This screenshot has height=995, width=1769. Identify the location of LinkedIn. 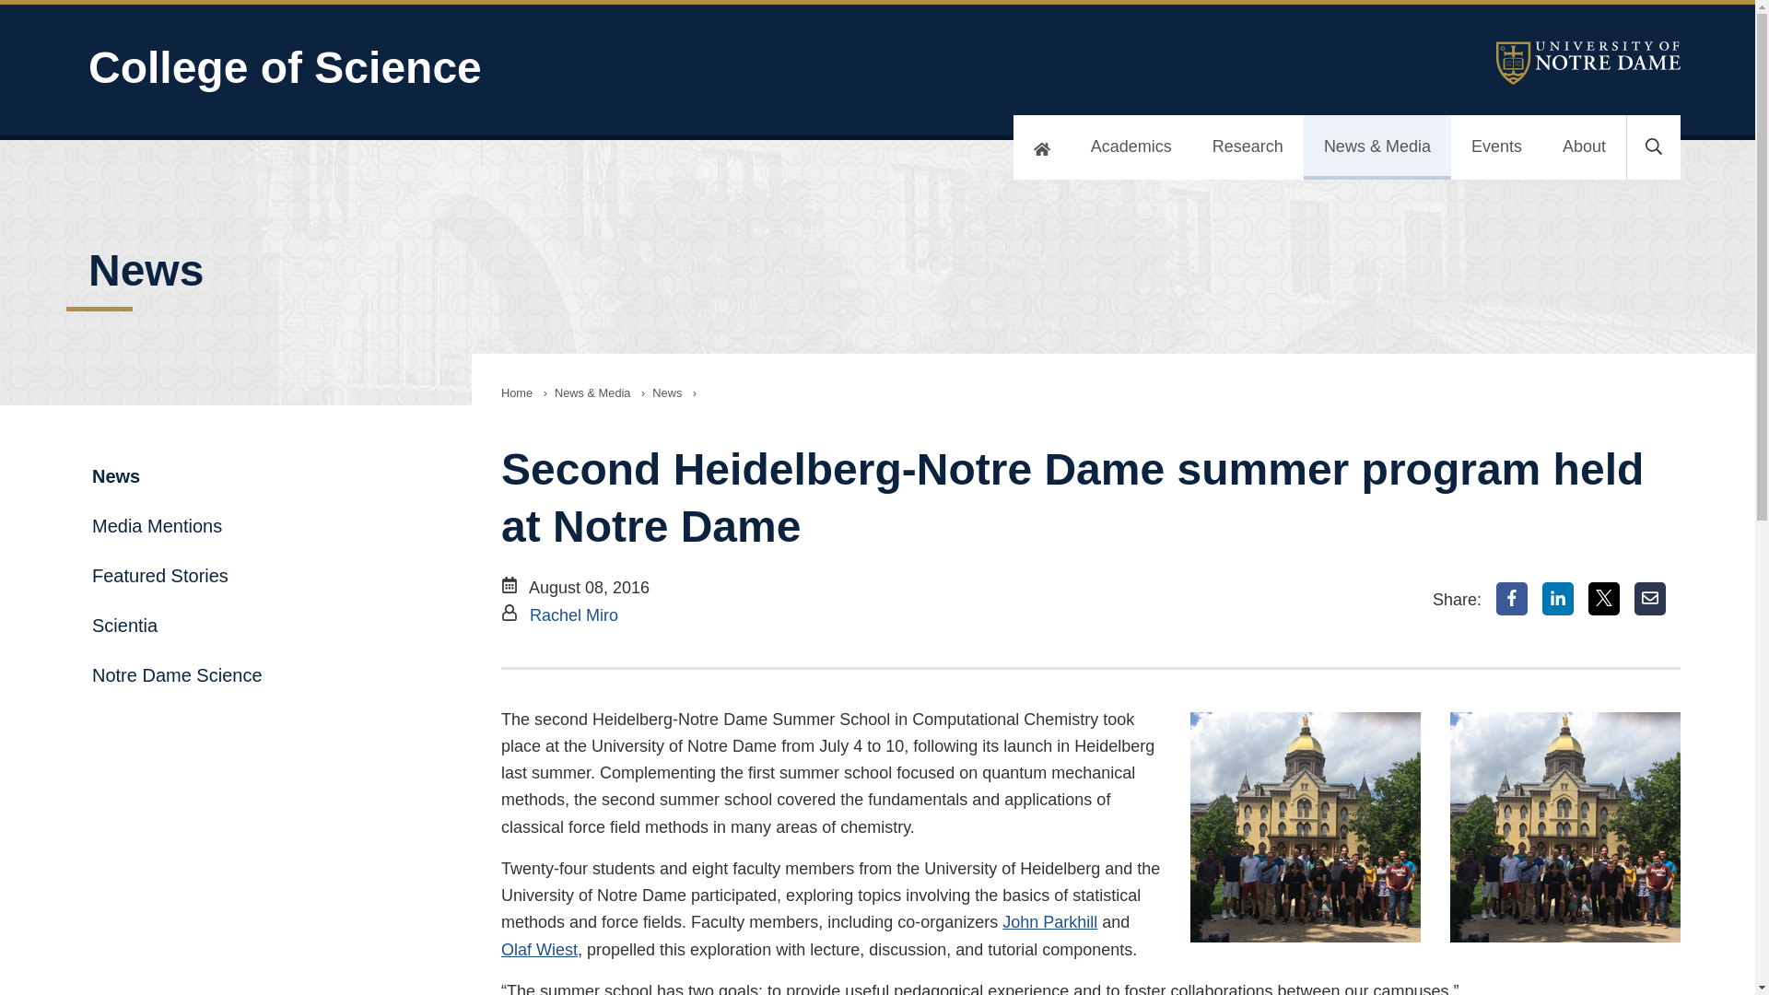
(1558, 599).